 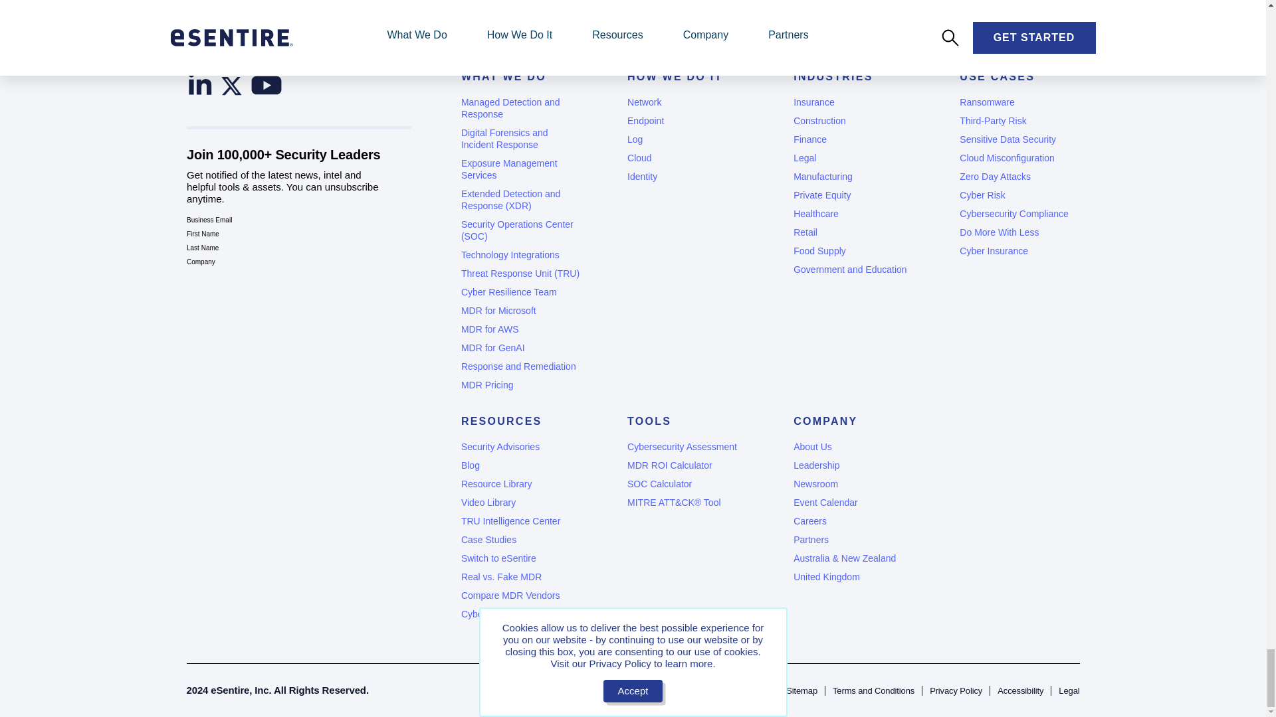 I want to click on Technology Integrations, so click(x=520, y=255).